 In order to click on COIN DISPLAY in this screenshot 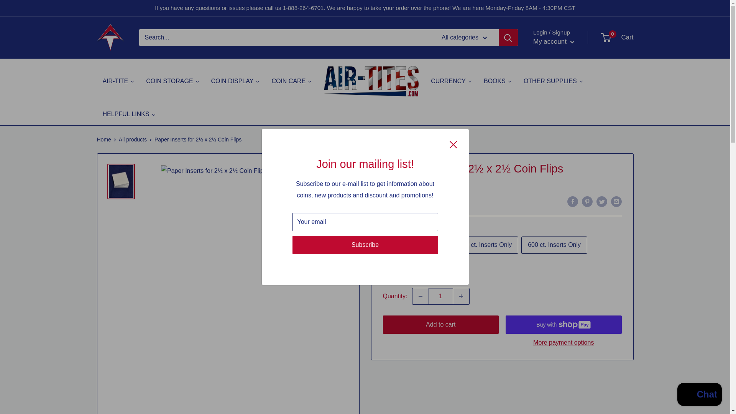, I will do `click(235, 81)`.